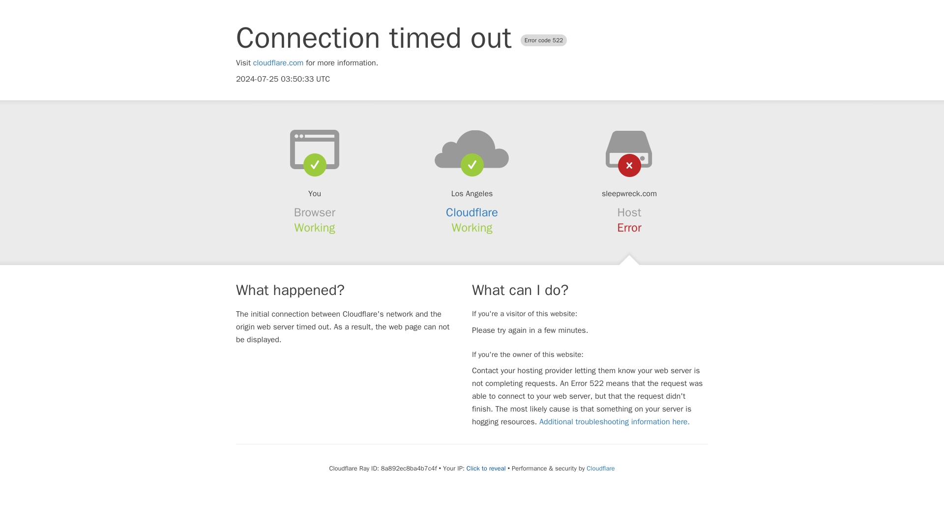 Image resolution: width=944 pixels, height=531 pixels. I want to click on Click to reveal, so click(486, 468).